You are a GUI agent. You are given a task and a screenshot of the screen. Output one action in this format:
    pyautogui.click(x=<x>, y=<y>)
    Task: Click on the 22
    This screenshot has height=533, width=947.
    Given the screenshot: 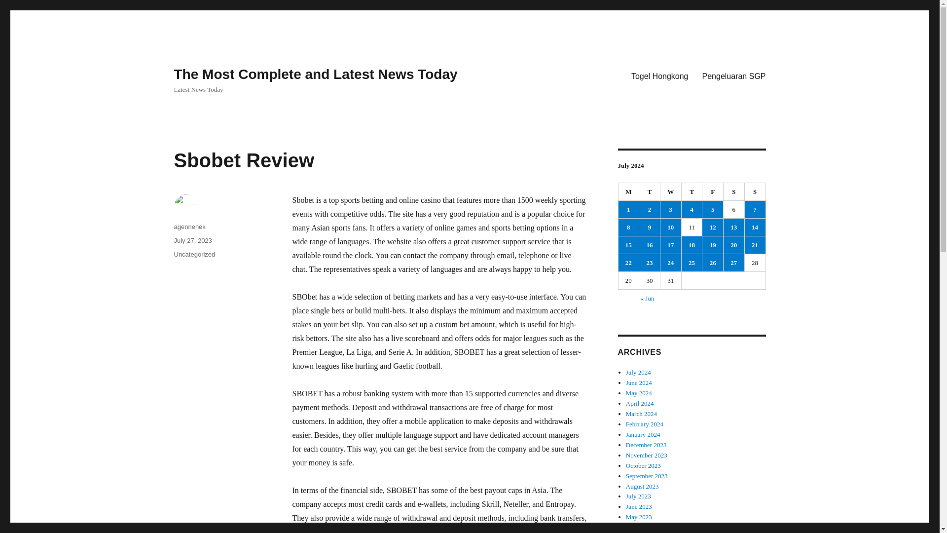 What is the action you would take?
    pyautogui.click(x=628, y=263)
    